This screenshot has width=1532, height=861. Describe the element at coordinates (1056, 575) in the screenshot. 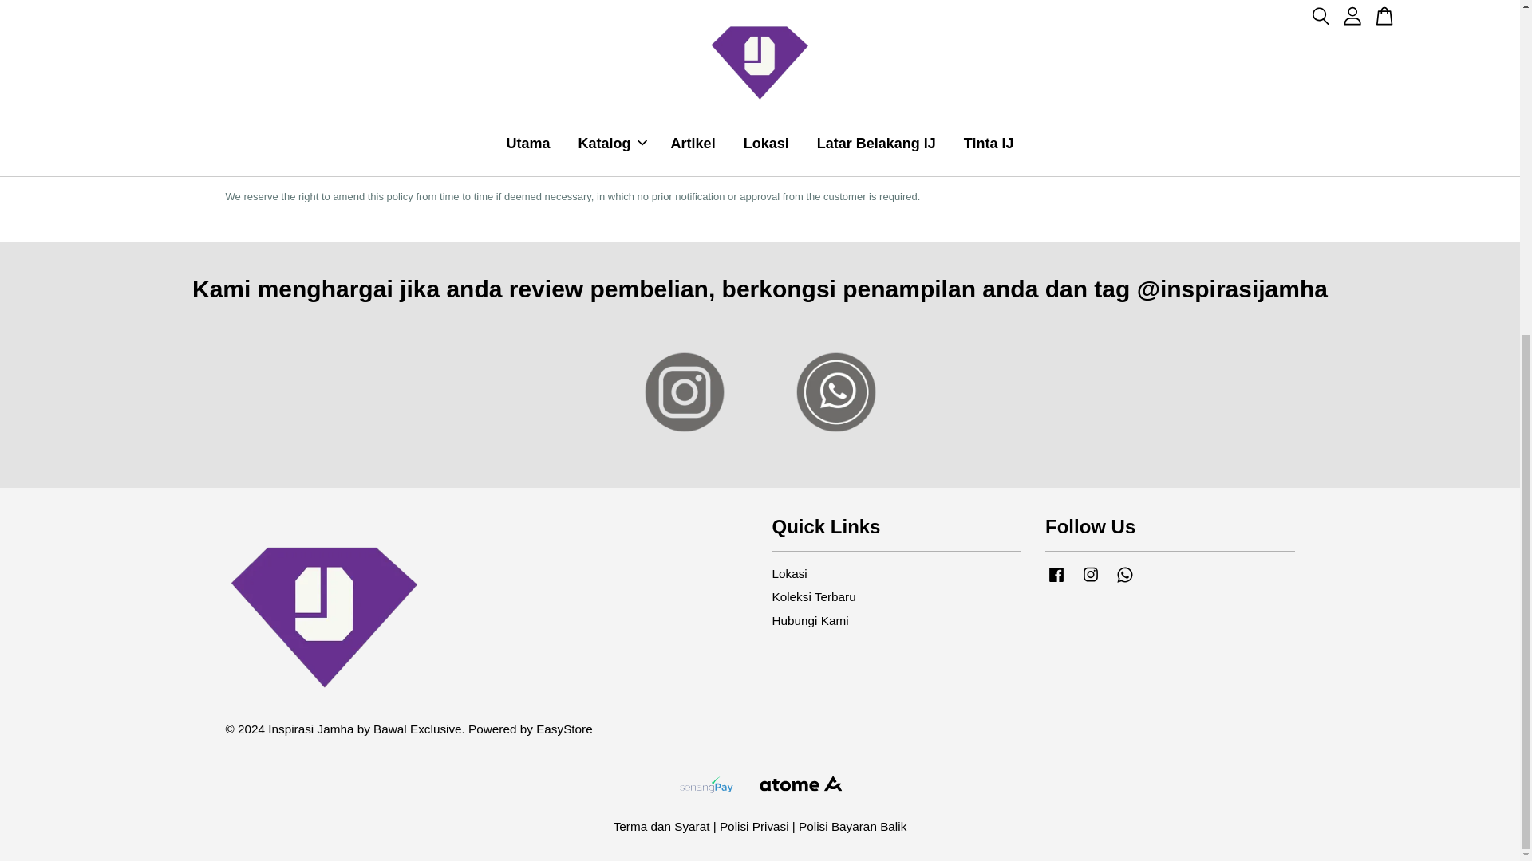

I see `icon-facebook` at that location.